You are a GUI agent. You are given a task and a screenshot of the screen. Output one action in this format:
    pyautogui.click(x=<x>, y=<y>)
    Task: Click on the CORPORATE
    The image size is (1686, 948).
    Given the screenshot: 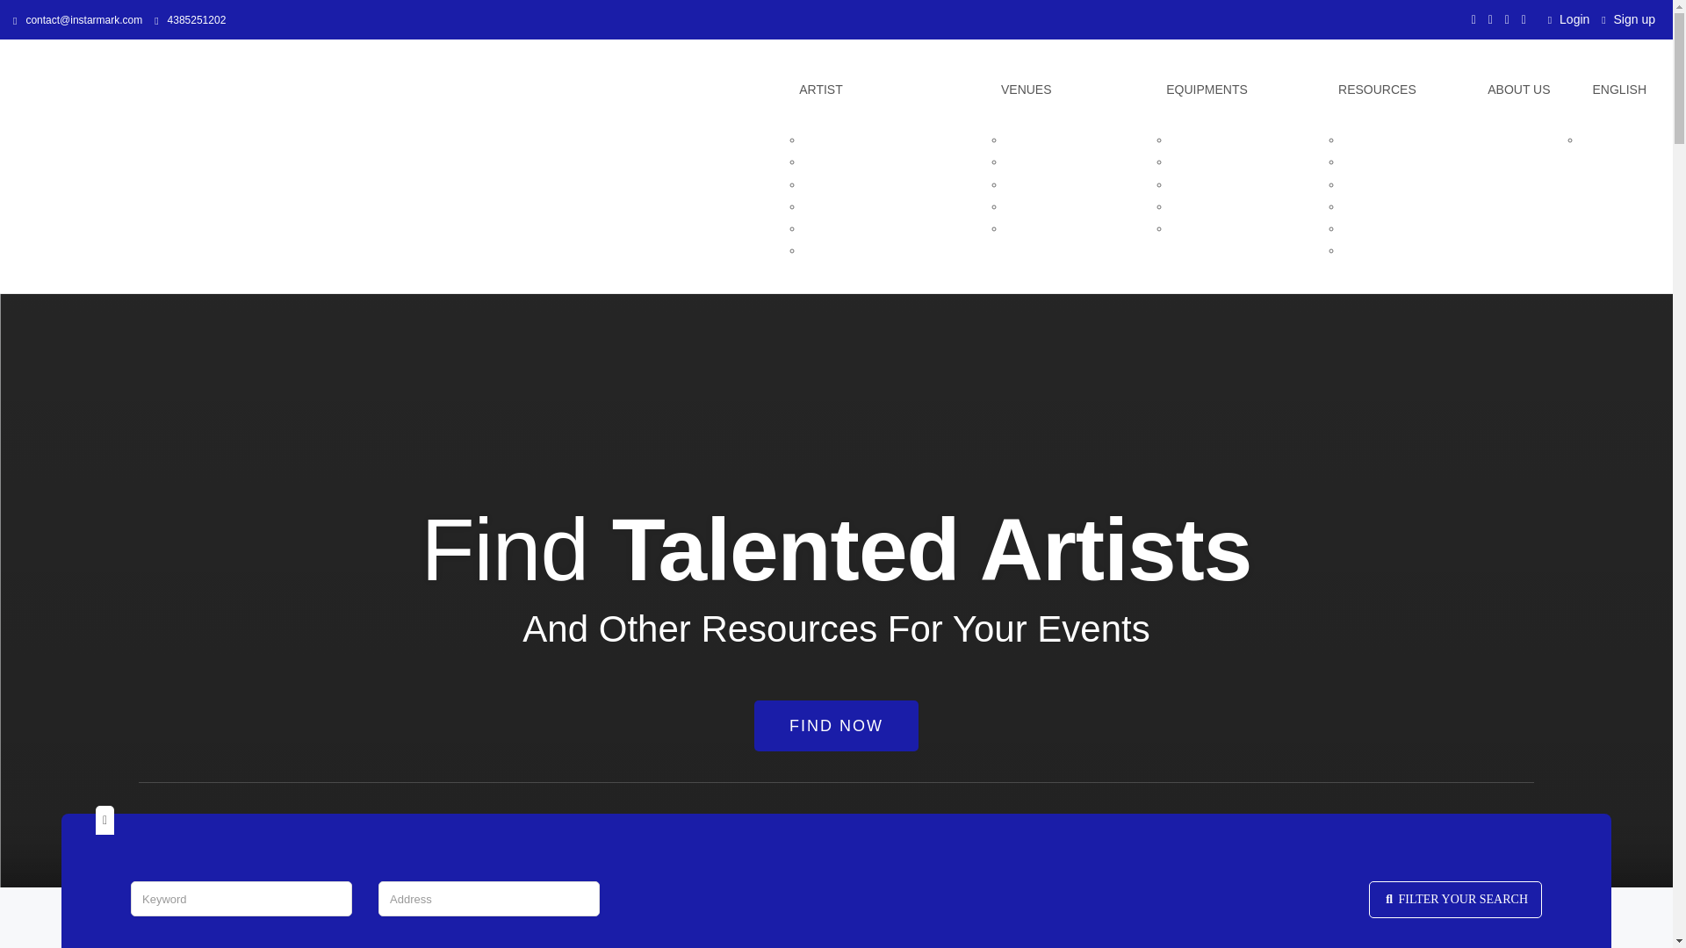 What is the action you would take?
    pyautogui.click(x=841, y=140)
    